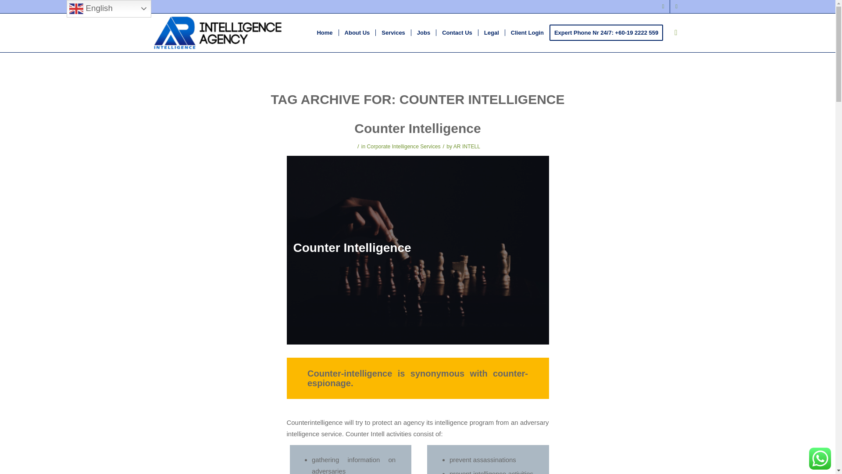 The image size is (842, 474). I want to click on Services, so click(393, 32).